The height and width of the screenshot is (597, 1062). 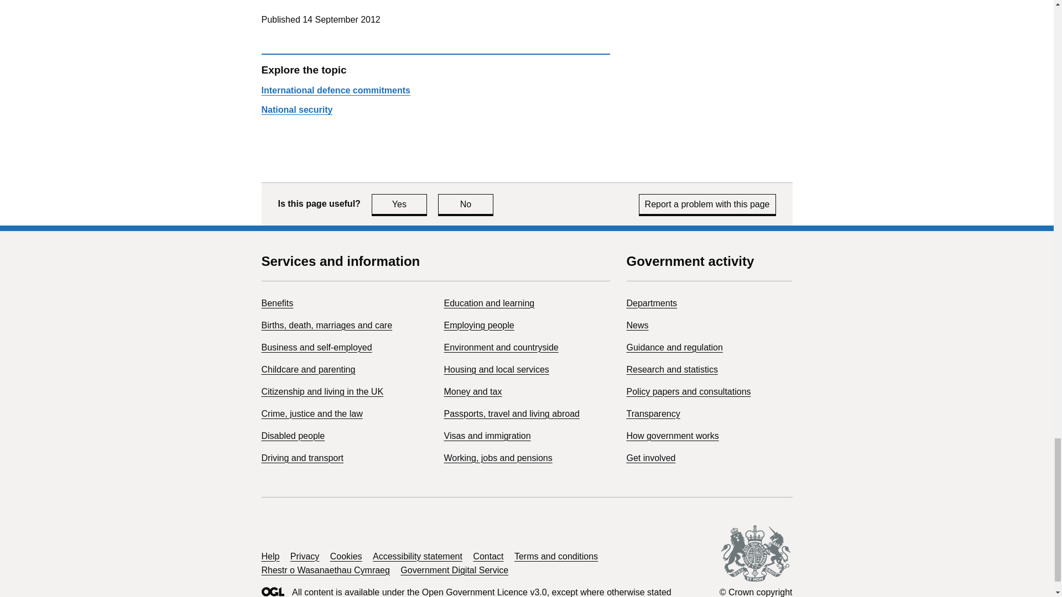 I want to click on Policy papers and consultations, so click(x=688, y=391).